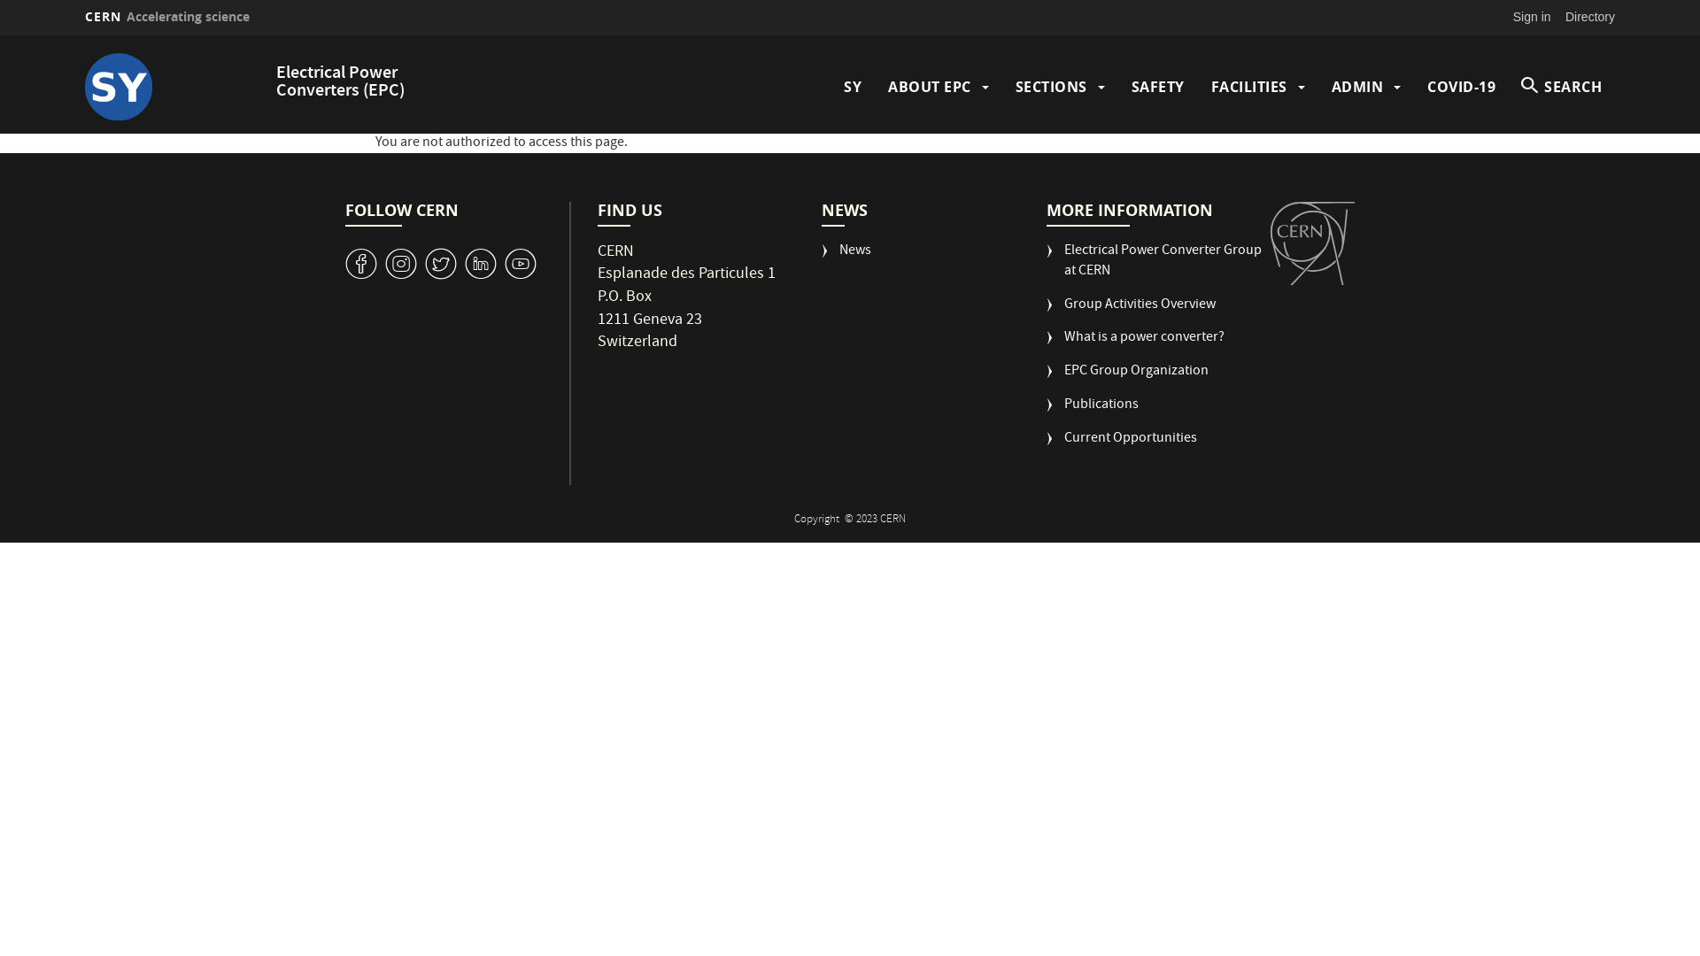 The image size is (1700, 956). I want to click on W, so click(441, 264).